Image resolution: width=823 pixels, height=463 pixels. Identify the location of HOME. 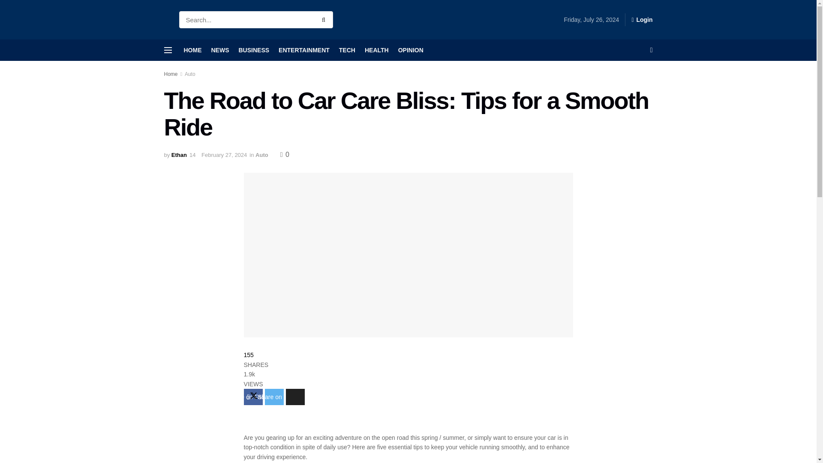
(192, 50).